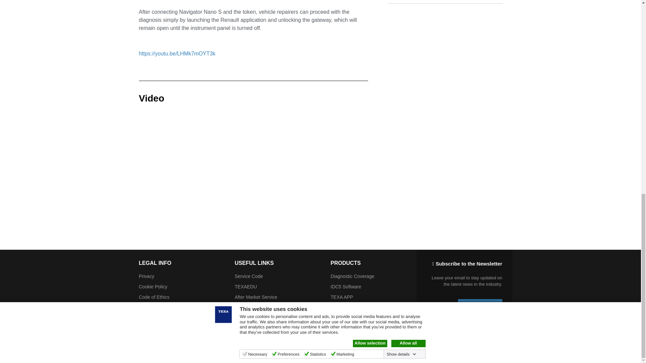  I want to click on Search, so click(494, 353).